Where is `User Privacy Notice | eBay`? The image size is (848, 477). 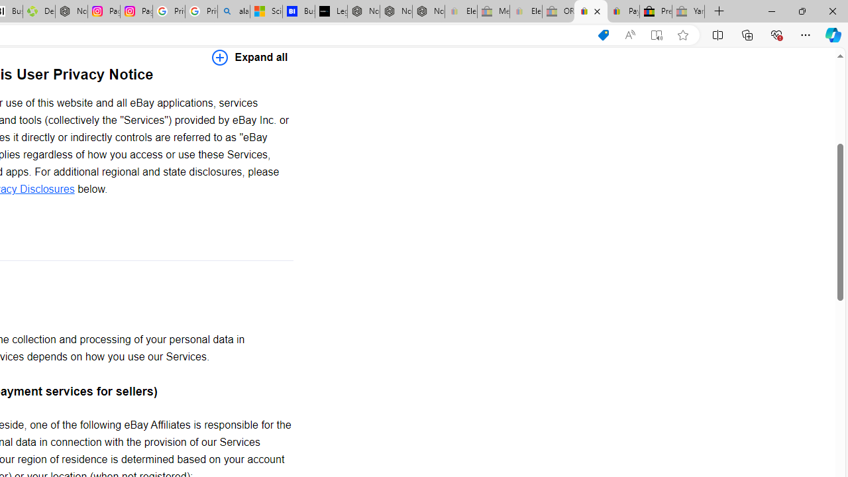 User Privacy Notice | eBay is located at coordinates (591, 12).